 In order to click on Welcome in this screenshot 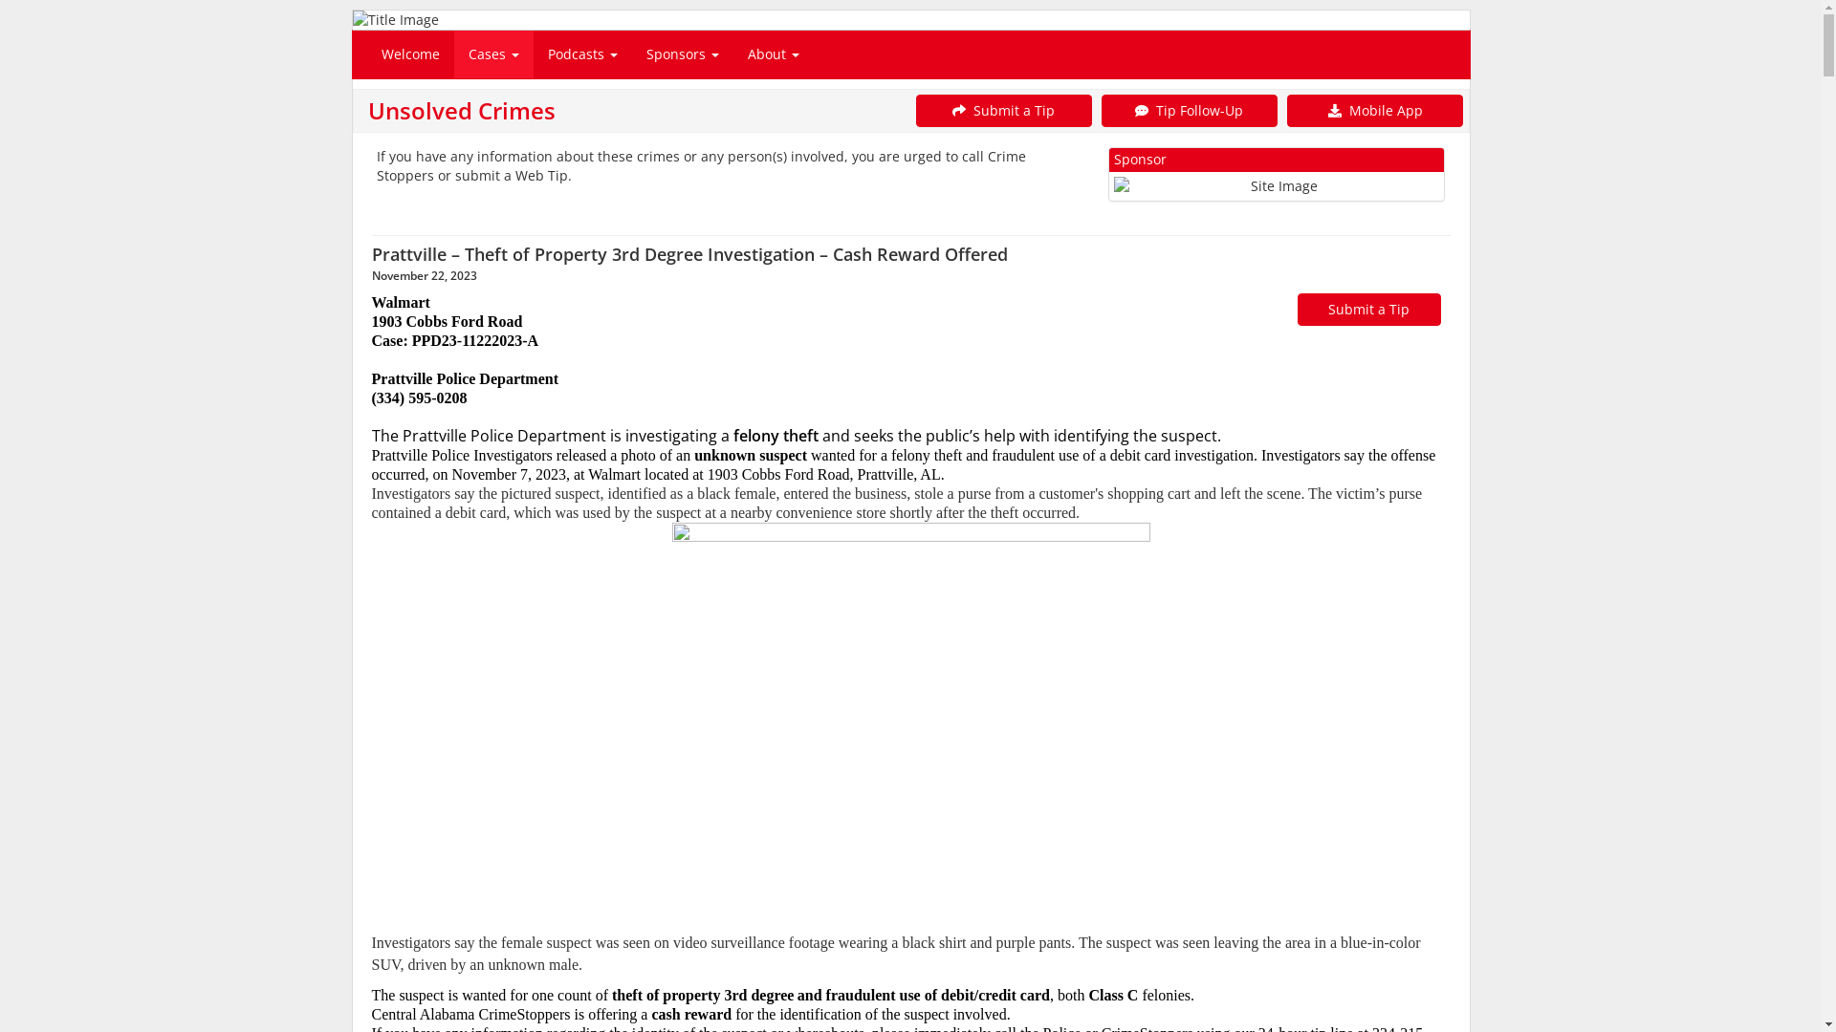, I will do `click(411, 54)`.